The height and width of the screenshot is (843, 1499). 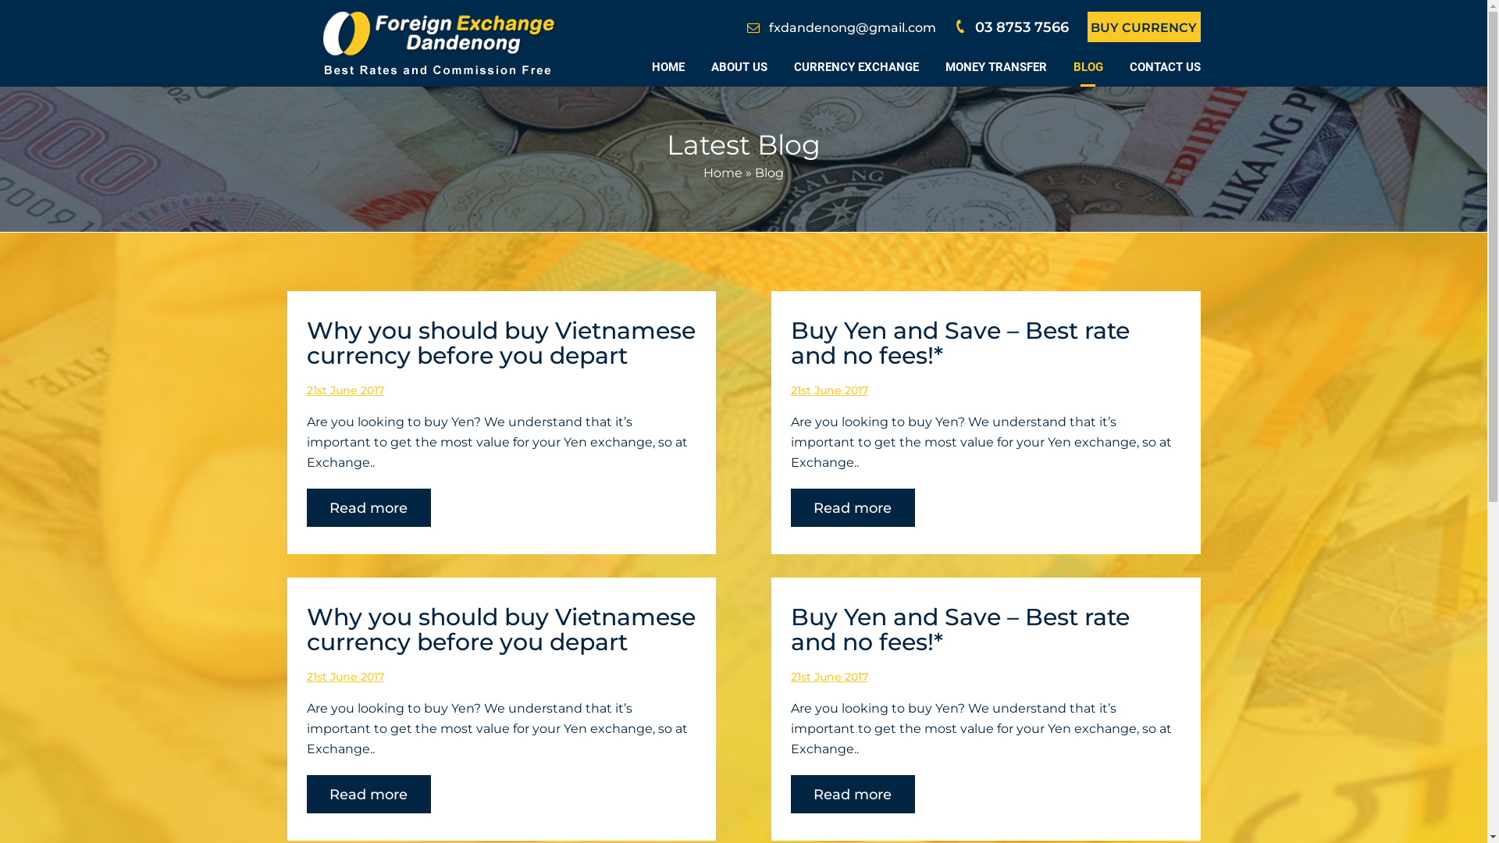 I want to click on 03 8753 7566, so click(x=1021, y=27).